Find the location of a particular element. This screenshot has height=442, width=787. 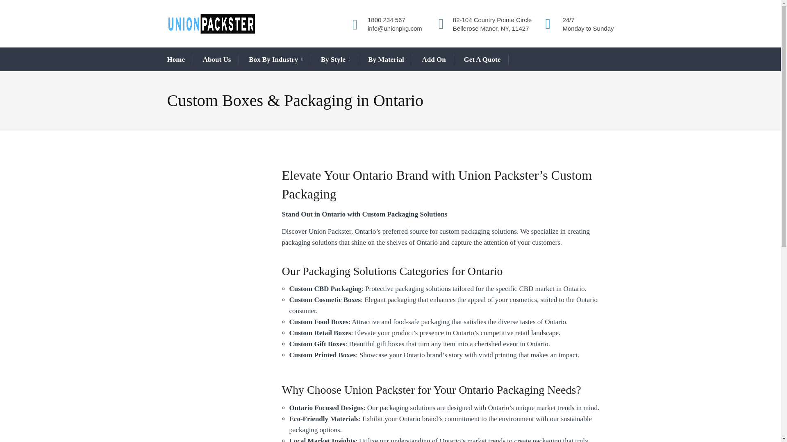

By Style is located at coordinates (335, 60).